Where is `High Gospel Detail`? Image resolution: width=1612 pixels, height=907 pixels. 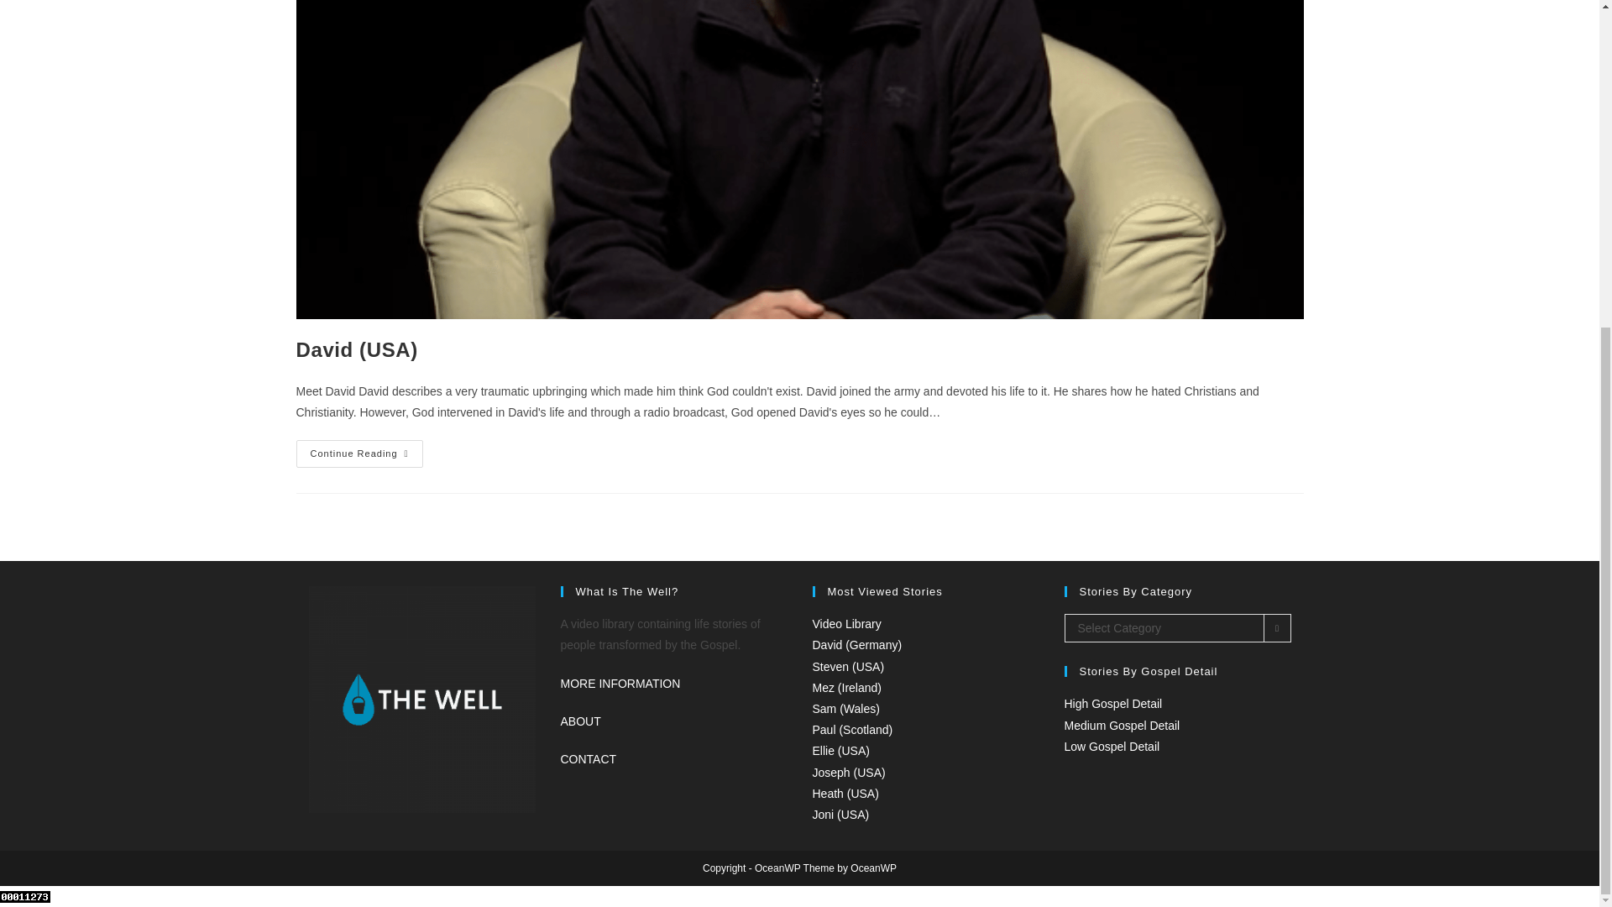
High Gospel Detail is located at coordinates (1113, 704).